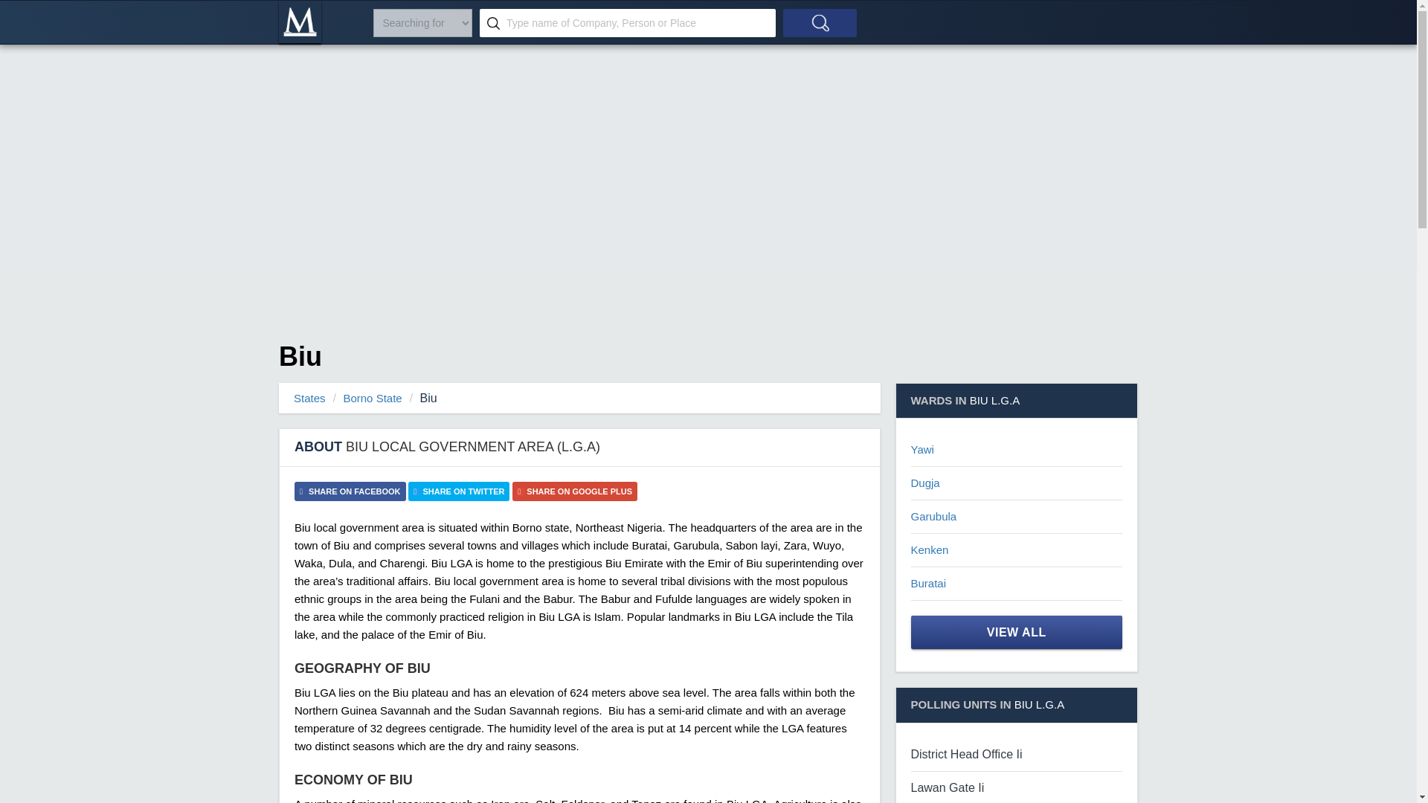 Image resolution: width=1428 pixels, height=803 pixels. Describe the element at coordinates (933, 516) in the screenshot. I see `Garubula` at that location.